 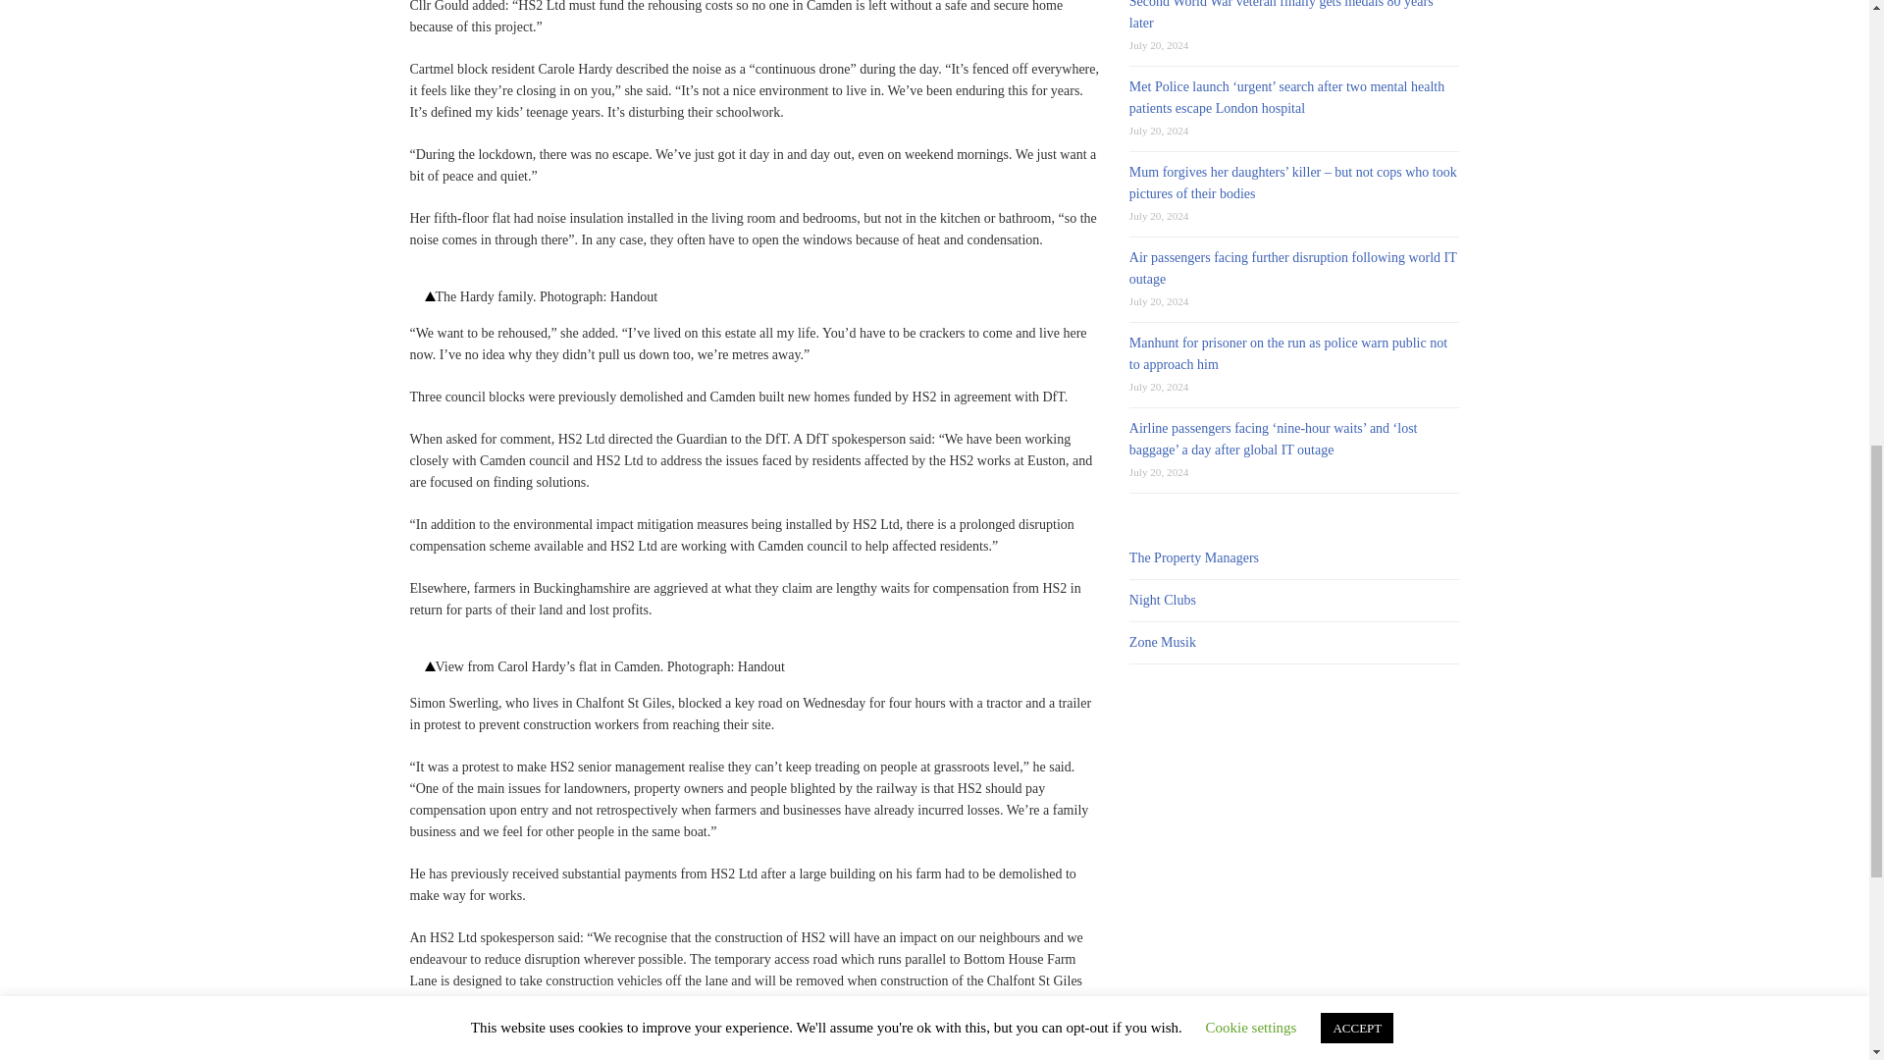 I want to click on The Property Managers, so click(x=1193, y=557).